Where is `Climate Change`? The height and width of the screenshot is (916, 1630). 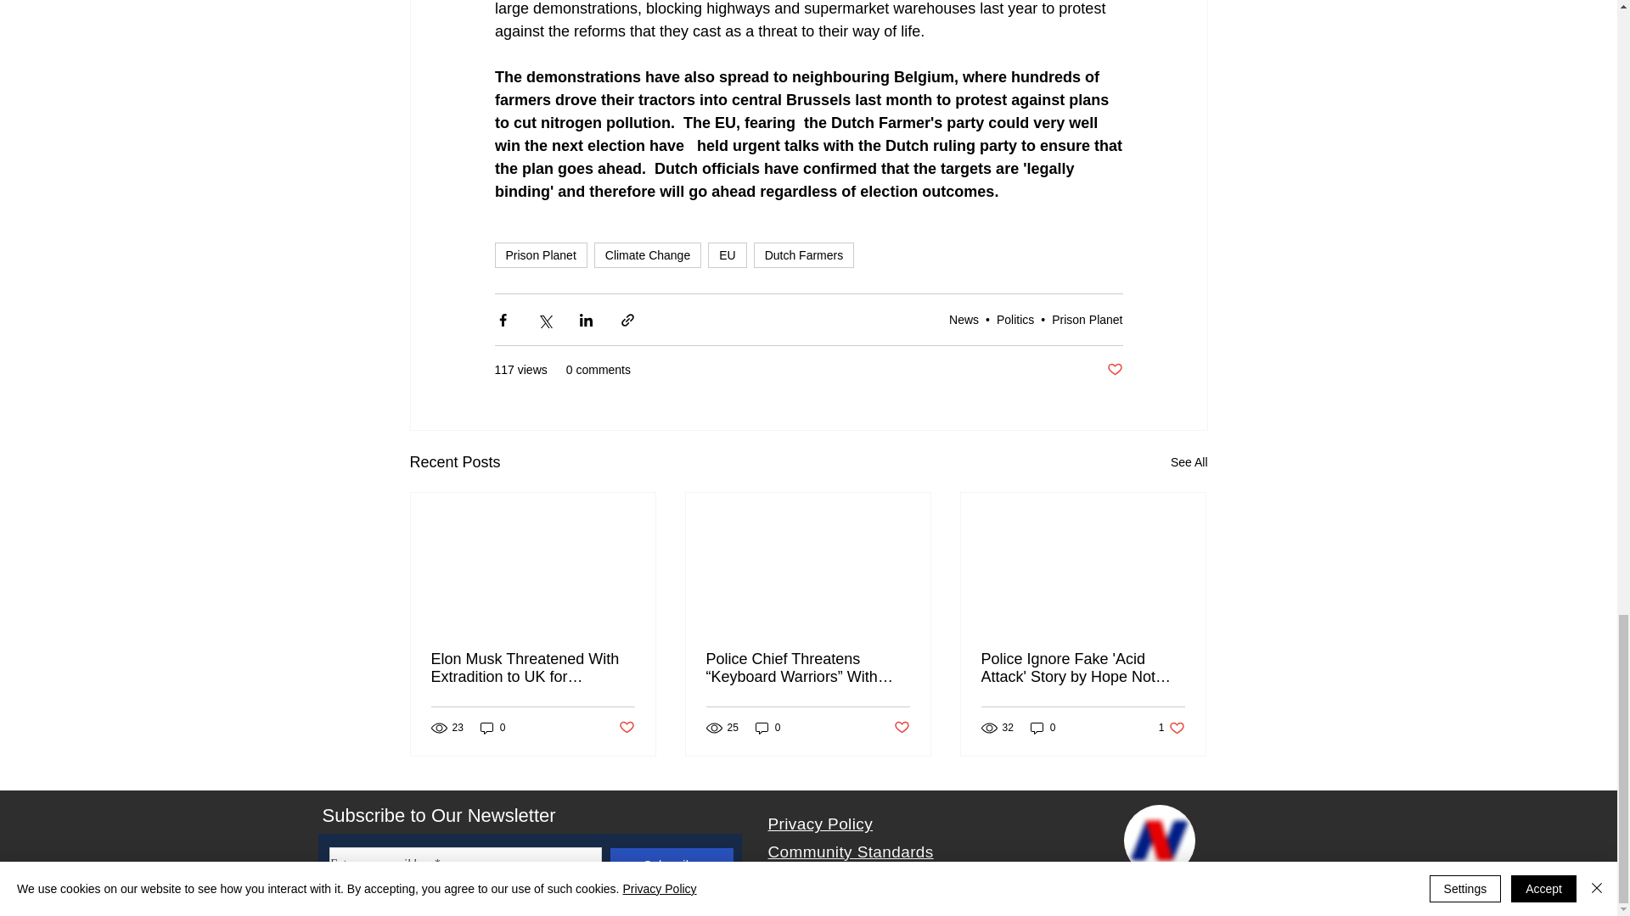 Climate Change is located at coordinates (727, 255).